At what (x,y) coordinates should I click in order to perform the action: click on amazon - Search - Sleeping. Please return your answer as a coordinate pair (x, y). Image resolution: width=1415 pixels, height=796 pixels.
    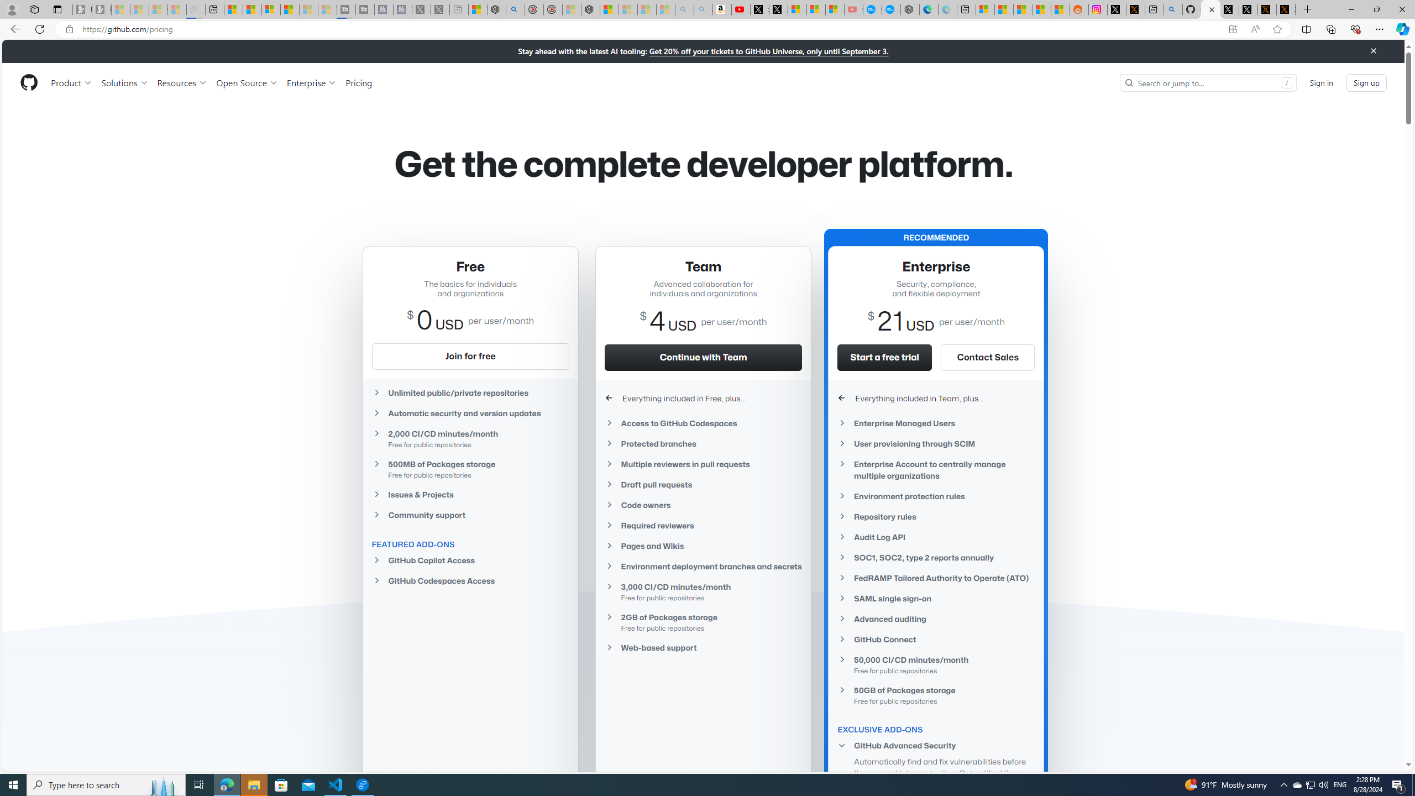
    Looking at the image, I should click on (684, 9).